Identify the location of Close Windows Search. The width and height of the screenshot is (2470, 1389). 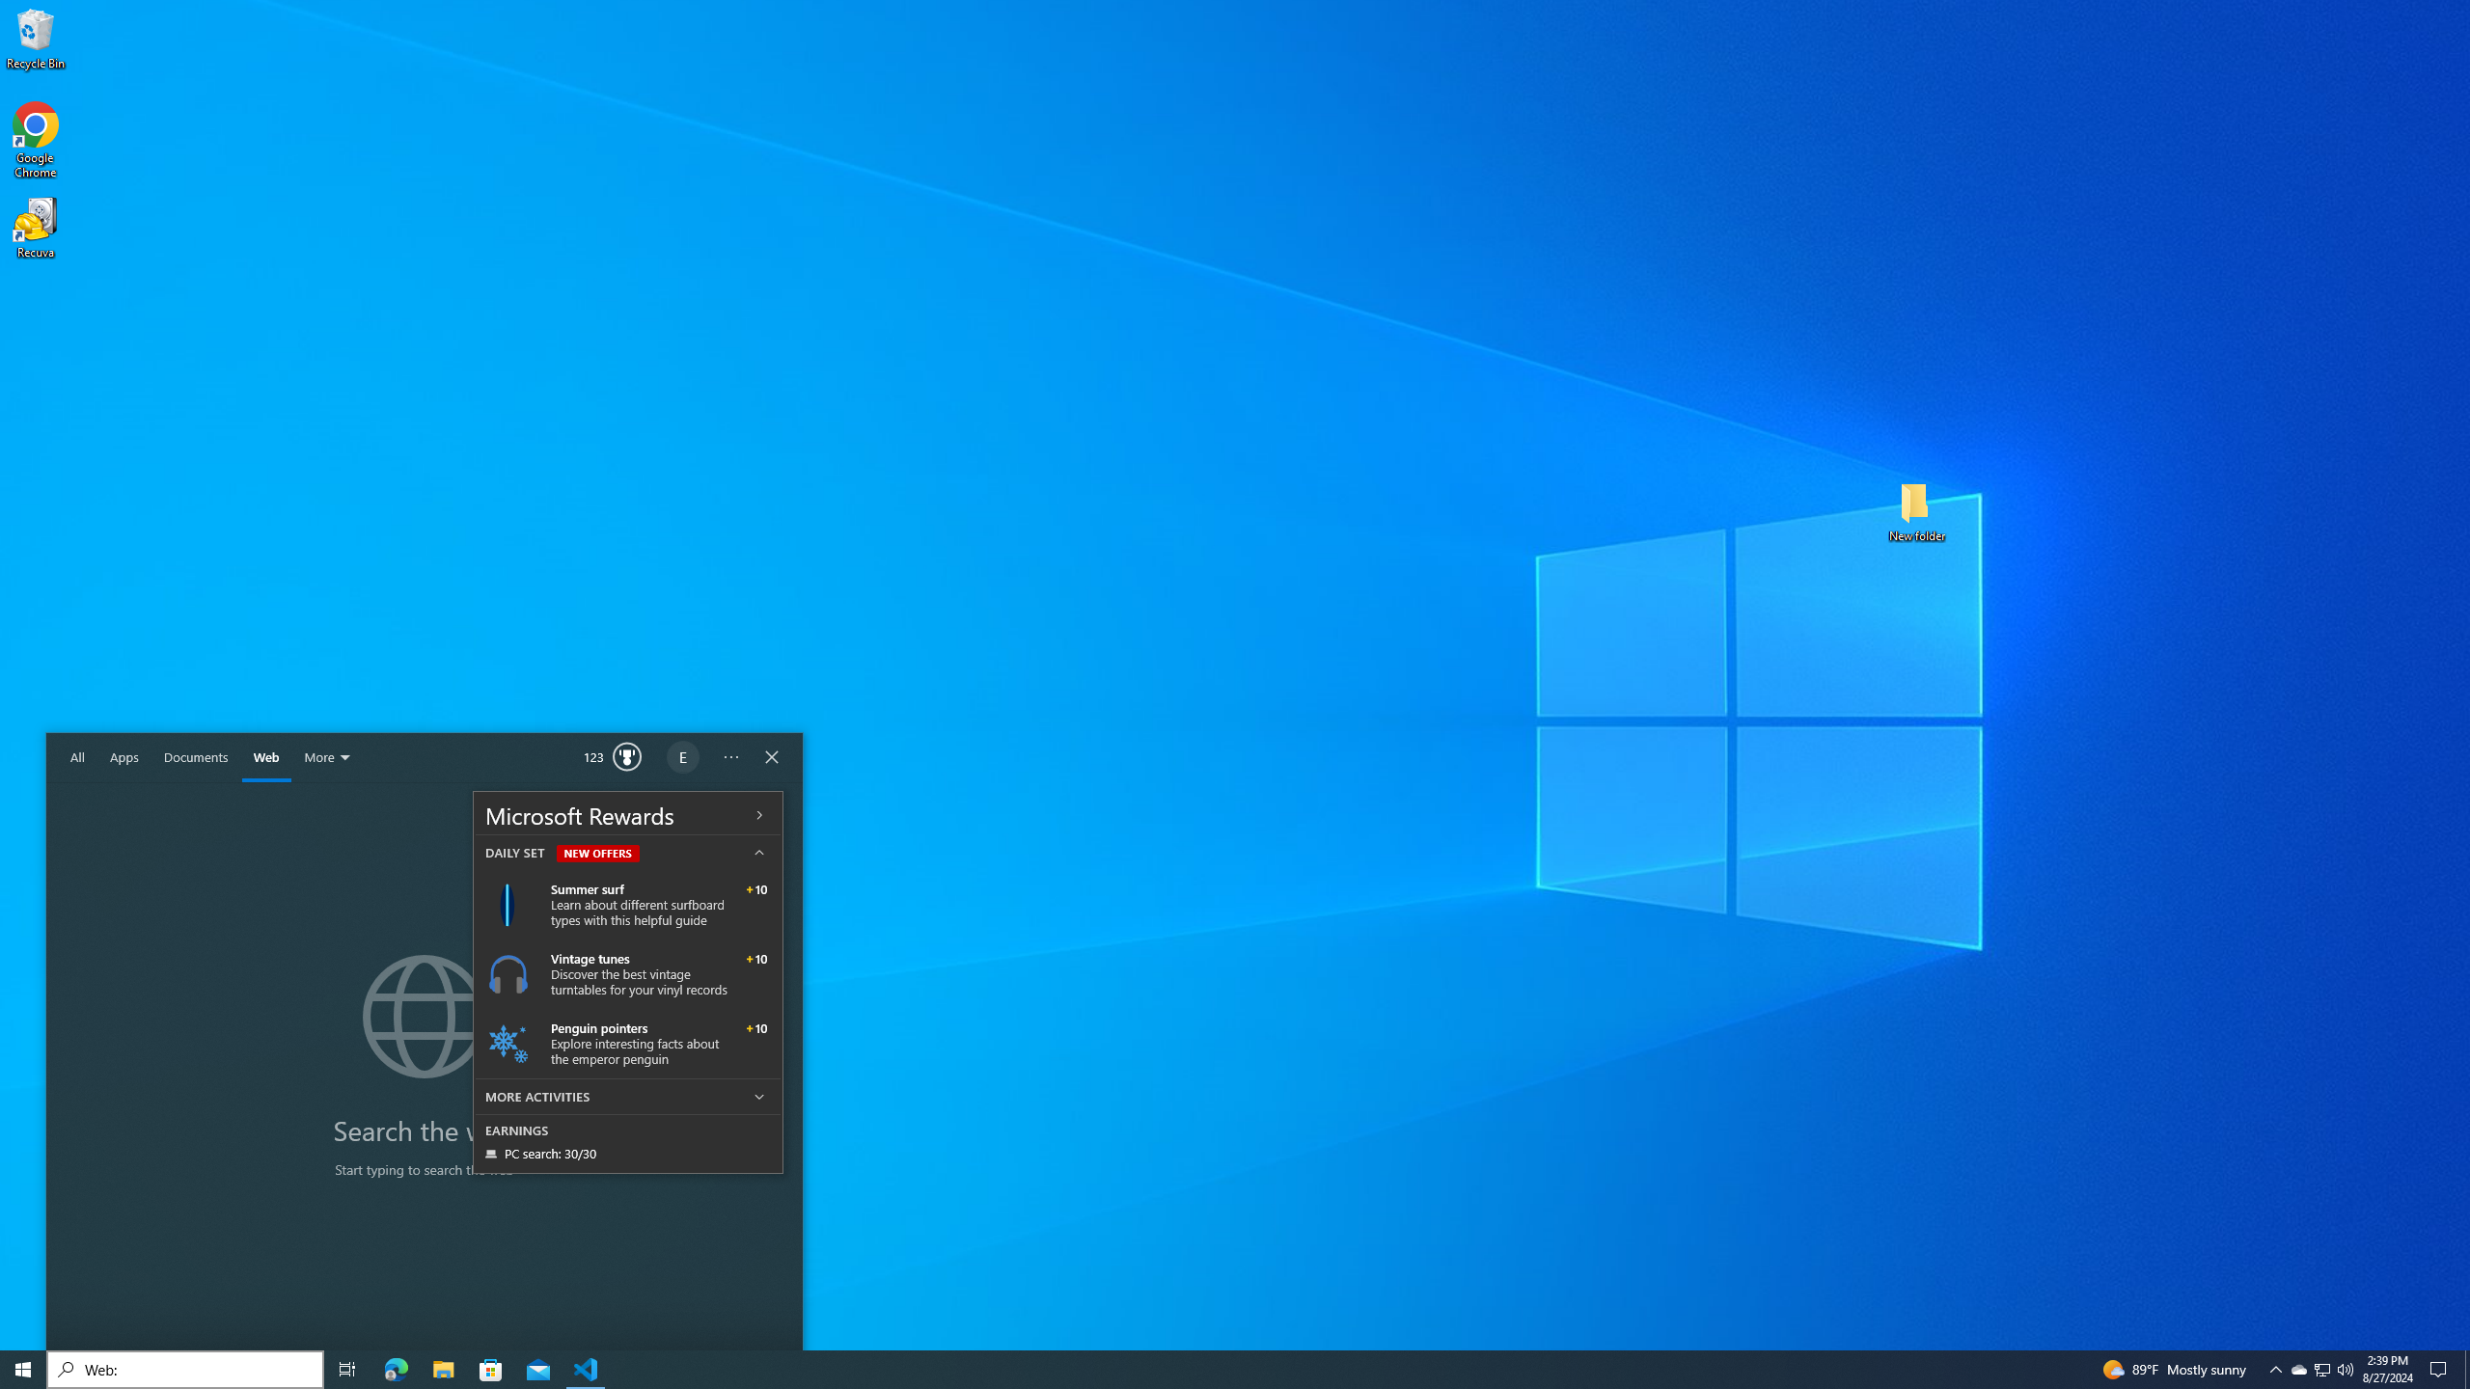
(772, 758).